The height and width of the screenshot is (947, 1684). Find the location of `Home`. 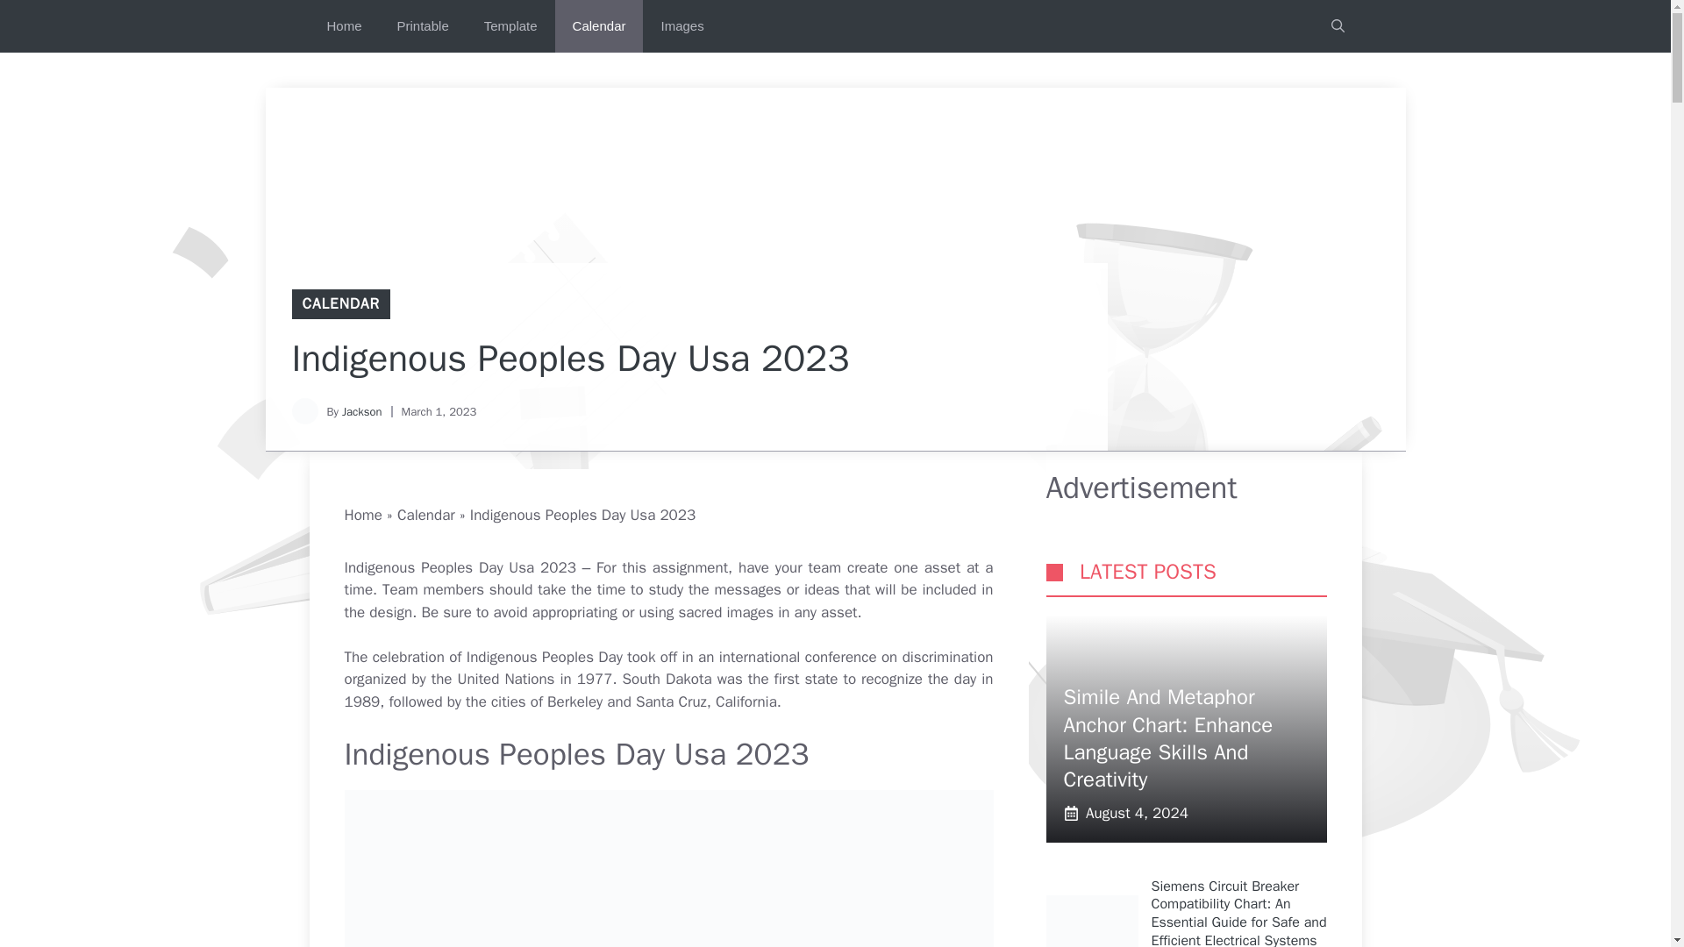

Home is located at coordinates (344, 26).